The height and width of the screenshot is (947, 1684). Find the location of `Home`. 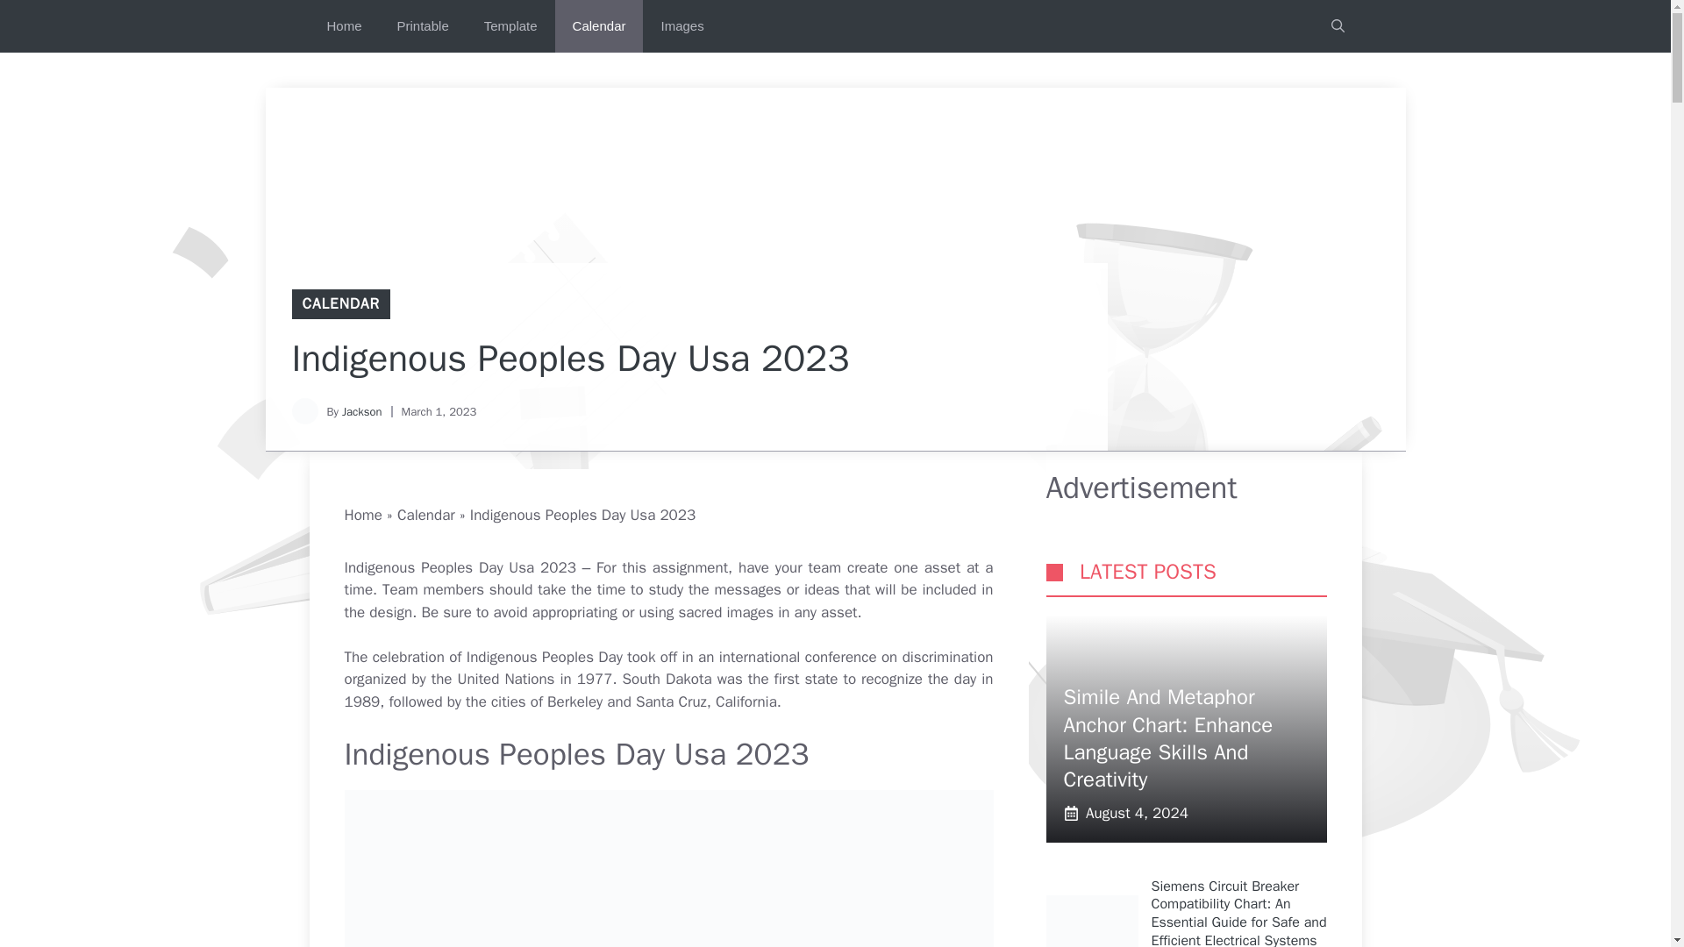

Home is located at coordinates (344, 26).